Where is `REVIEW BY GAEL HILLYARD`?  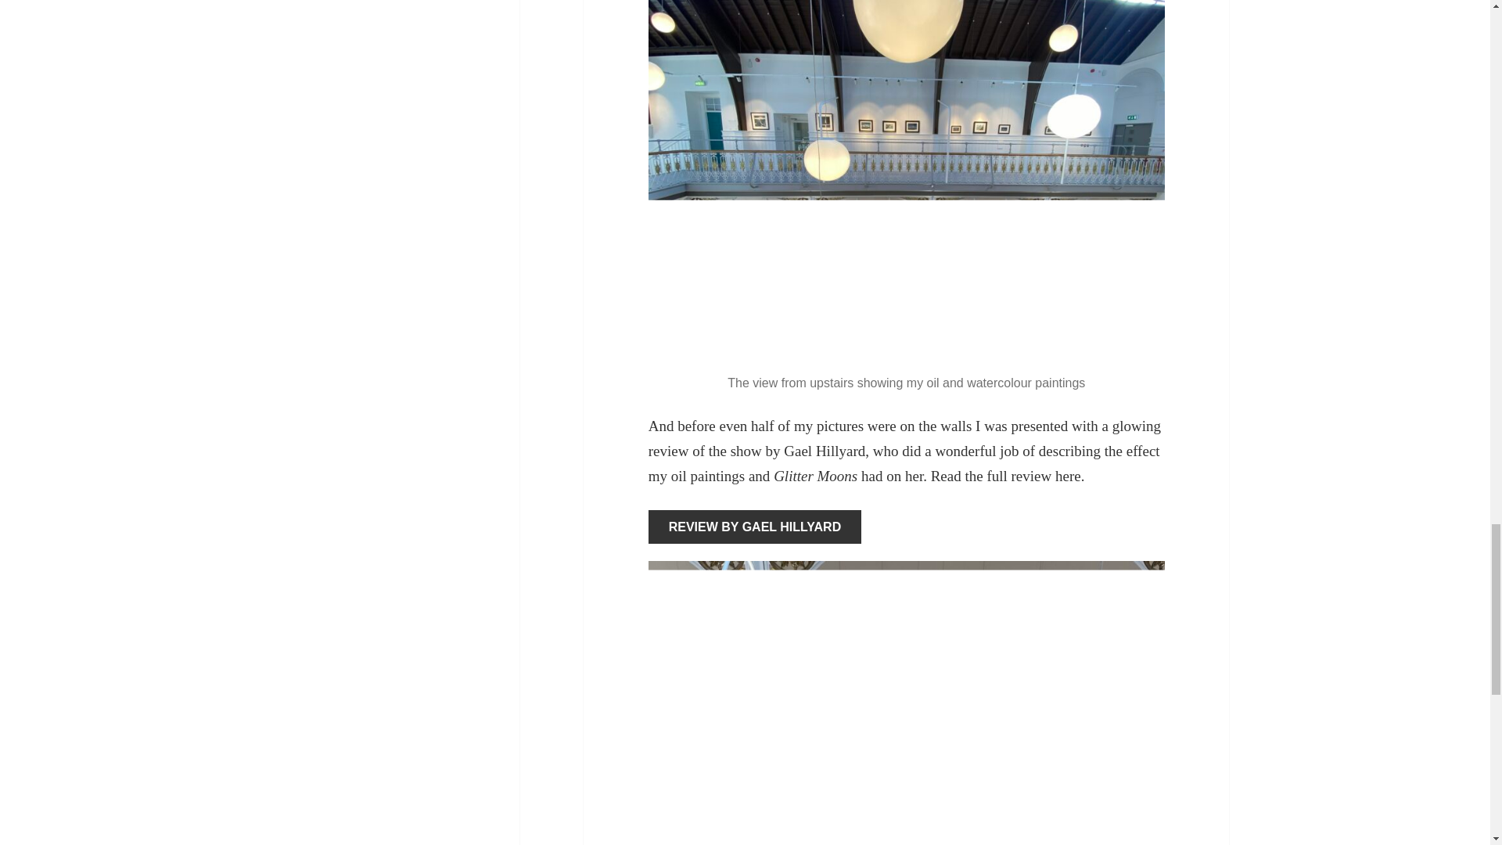 REVIEW BY GAEL HILLYARD is located at coordinates (756, 527).